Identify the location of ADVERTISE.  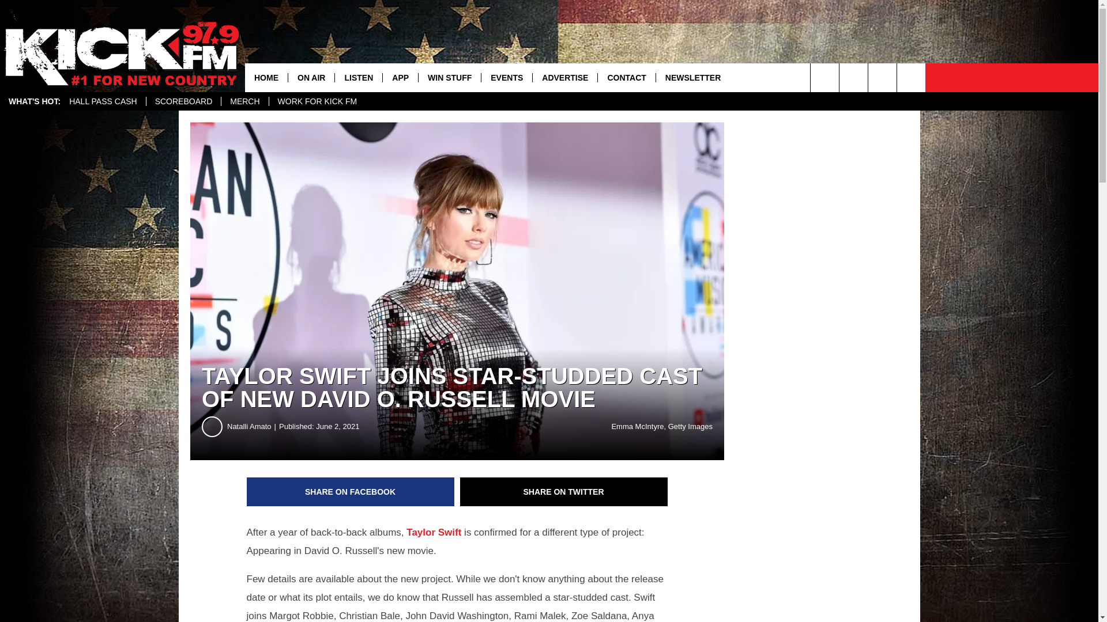
(565, 77).